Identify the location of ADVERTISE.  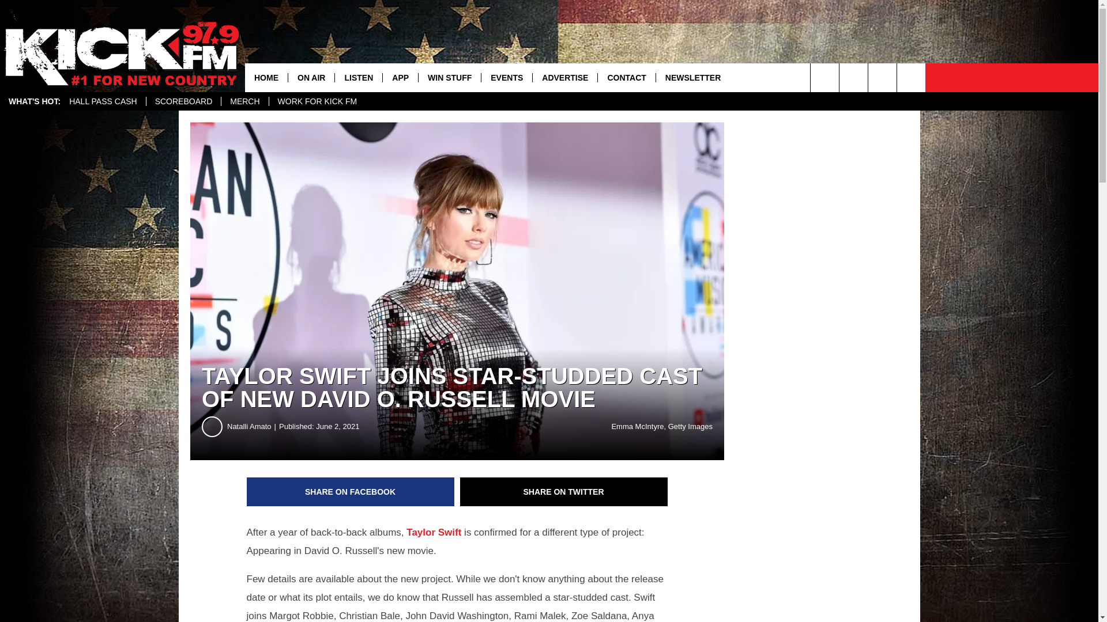
(565, 77).